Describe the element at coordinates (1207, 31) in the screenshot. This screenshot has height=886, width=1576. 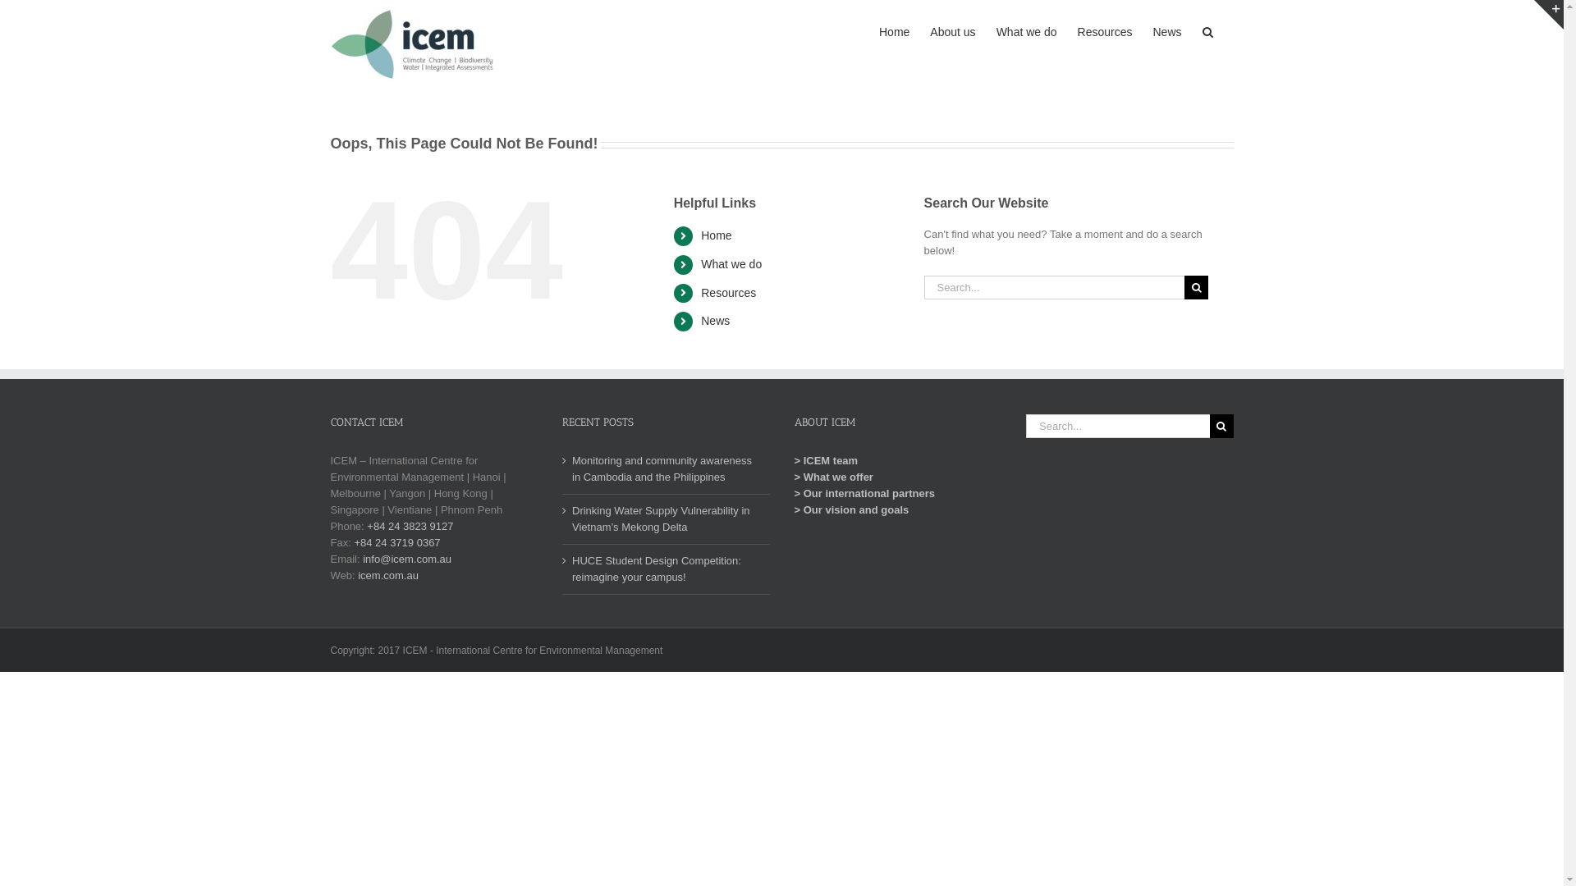
I see `Search` at that location.